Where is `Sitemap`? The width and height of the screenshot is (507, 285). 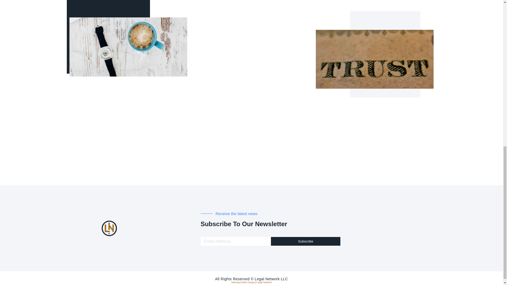 Sitemap is located at coordinates (236, 282).